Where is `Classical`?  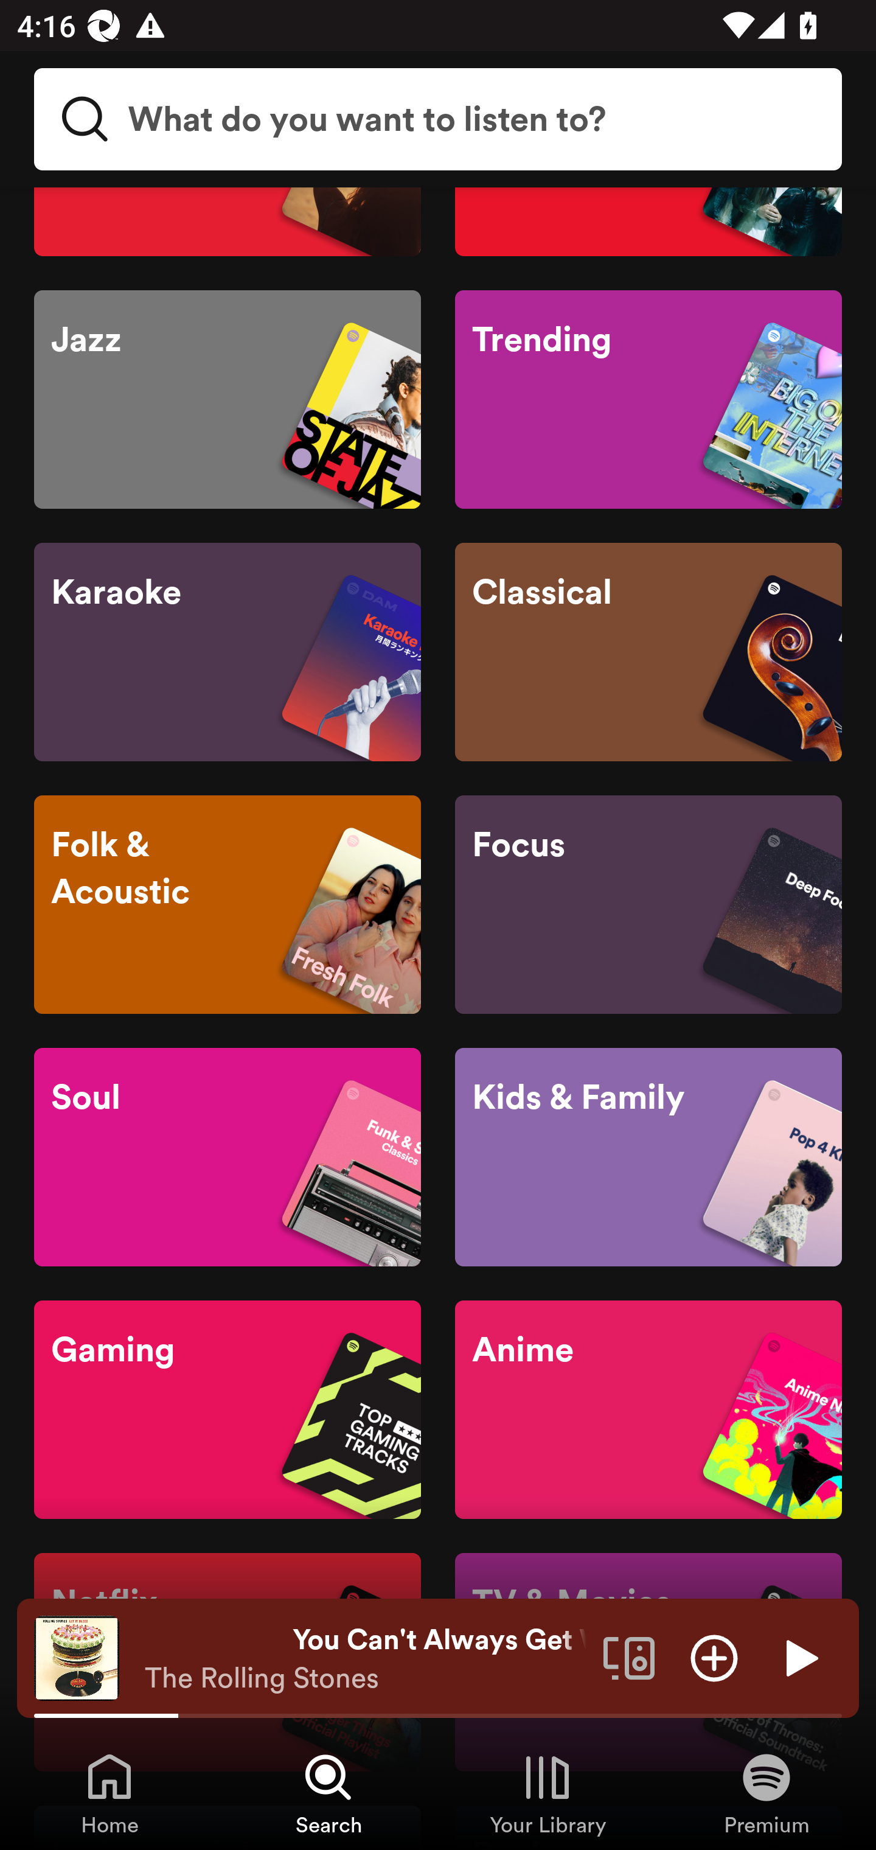
Classical is located at coordinates (648, 652).